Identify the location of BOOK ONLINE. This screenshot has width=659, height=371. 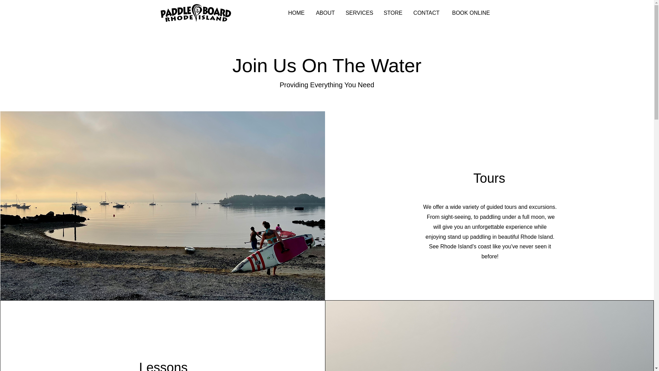
(470, 13).